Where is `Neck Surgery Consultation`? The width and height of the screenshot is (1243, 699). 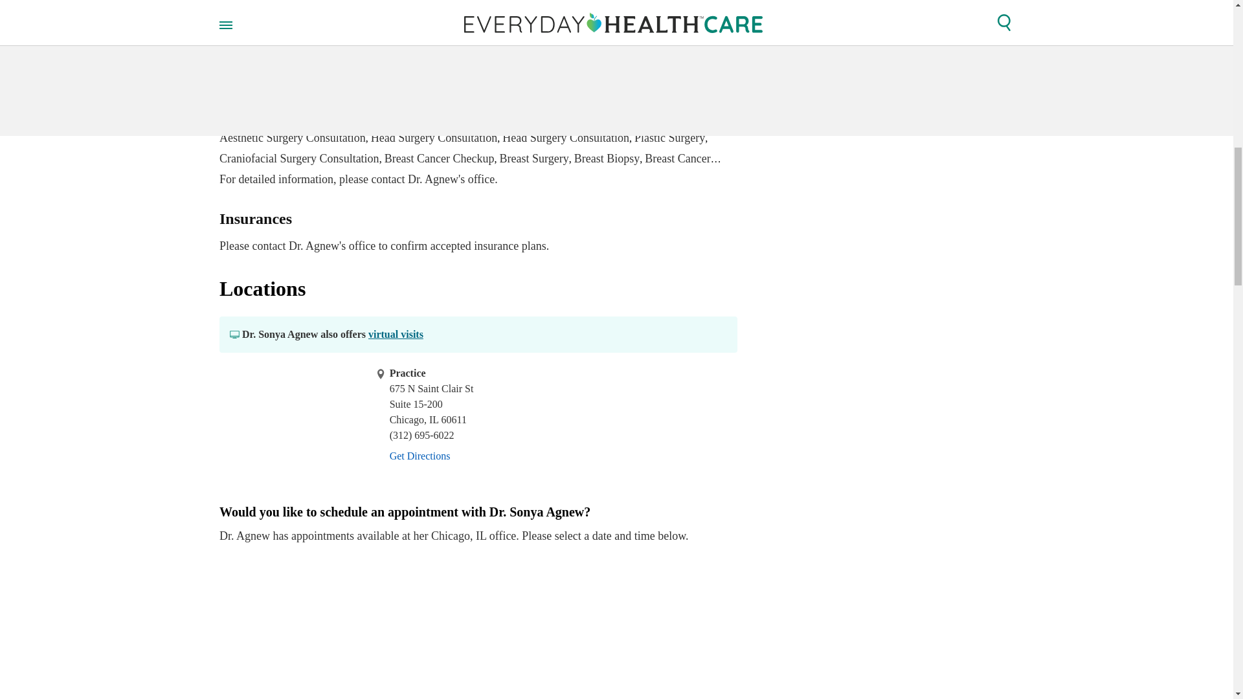 Neck Surgery Consultation is located at coordinates (480, 75).